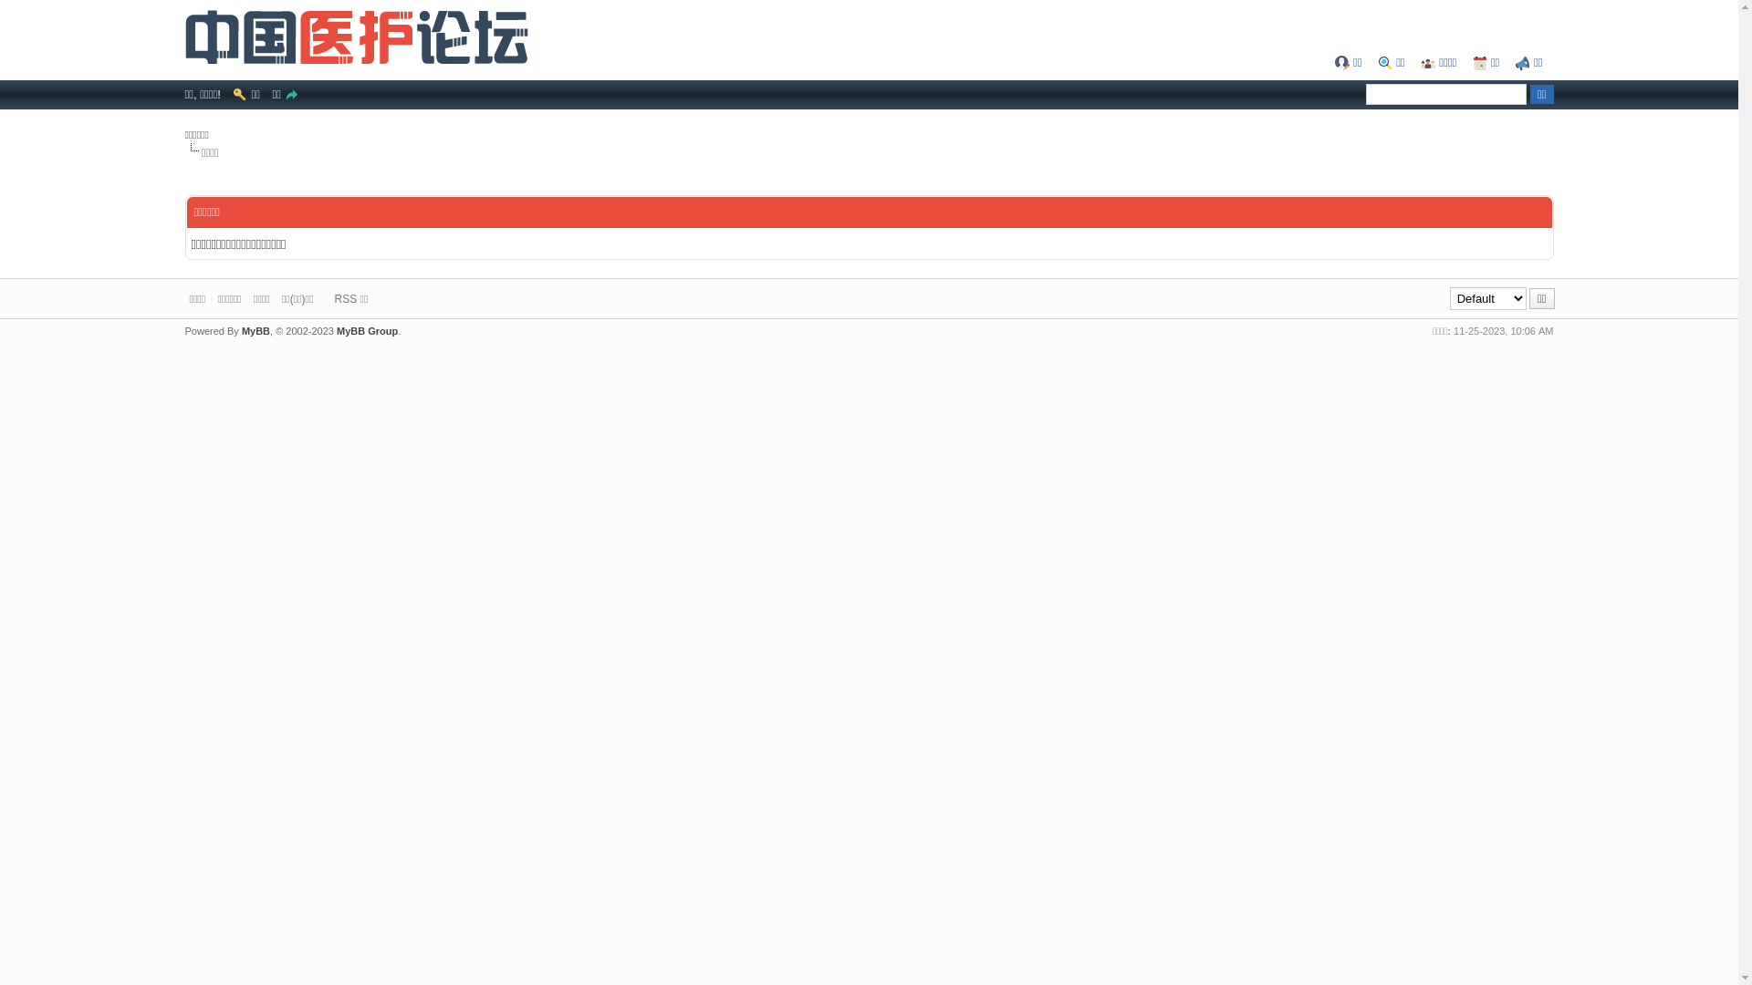 The height and width of the screenshot is (985, 1752). I want to click on MyBB, so click(255, 331).